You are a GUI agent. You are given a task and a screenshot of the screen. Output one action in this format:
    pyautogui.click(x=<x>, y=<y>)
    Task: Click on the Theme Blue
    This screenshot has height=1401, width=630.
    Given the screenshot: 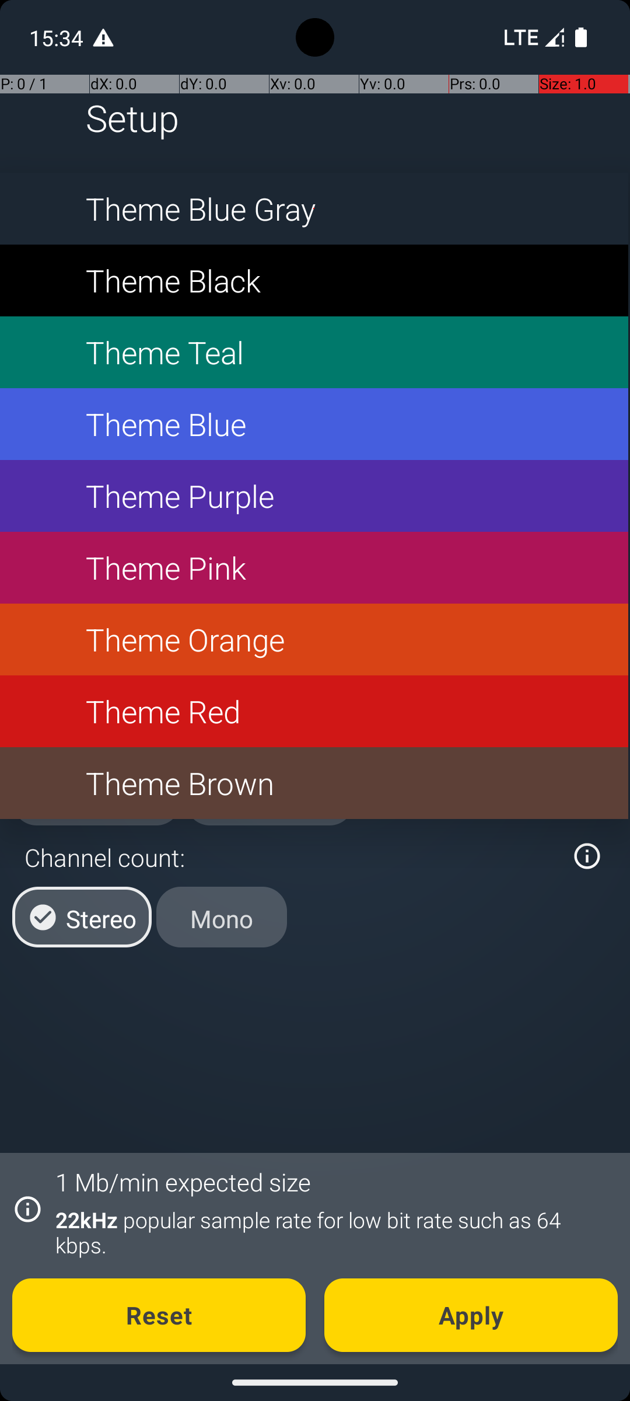 What is the action you would take?
    pyautogui.click(x=314, y=424)
    